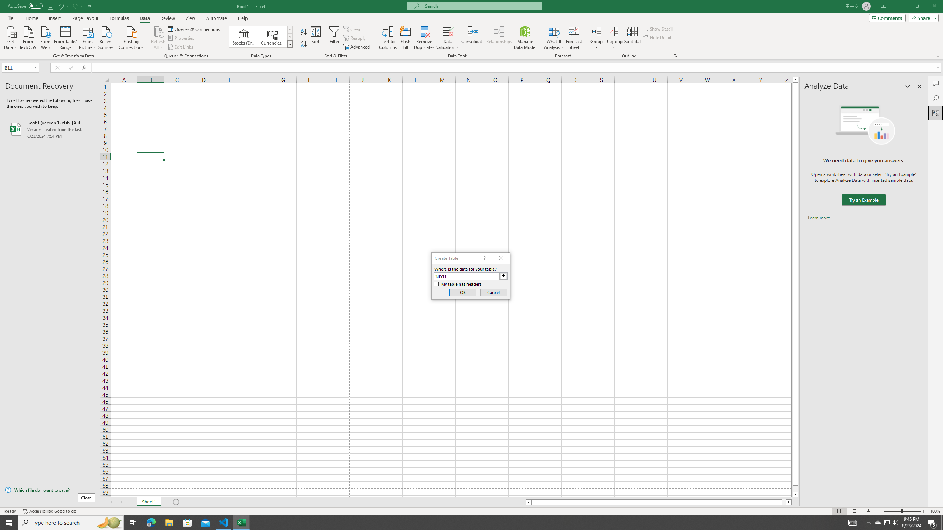 The width and height of the screenshot is (943, 530). I want to click on Page Break Preview, so click(869, 511).